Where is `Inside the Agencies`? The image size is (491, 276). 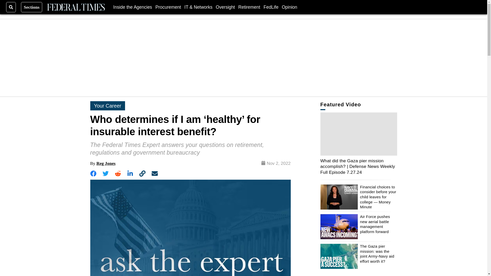
Inside the Agencies is located at coordinates (133, 7).